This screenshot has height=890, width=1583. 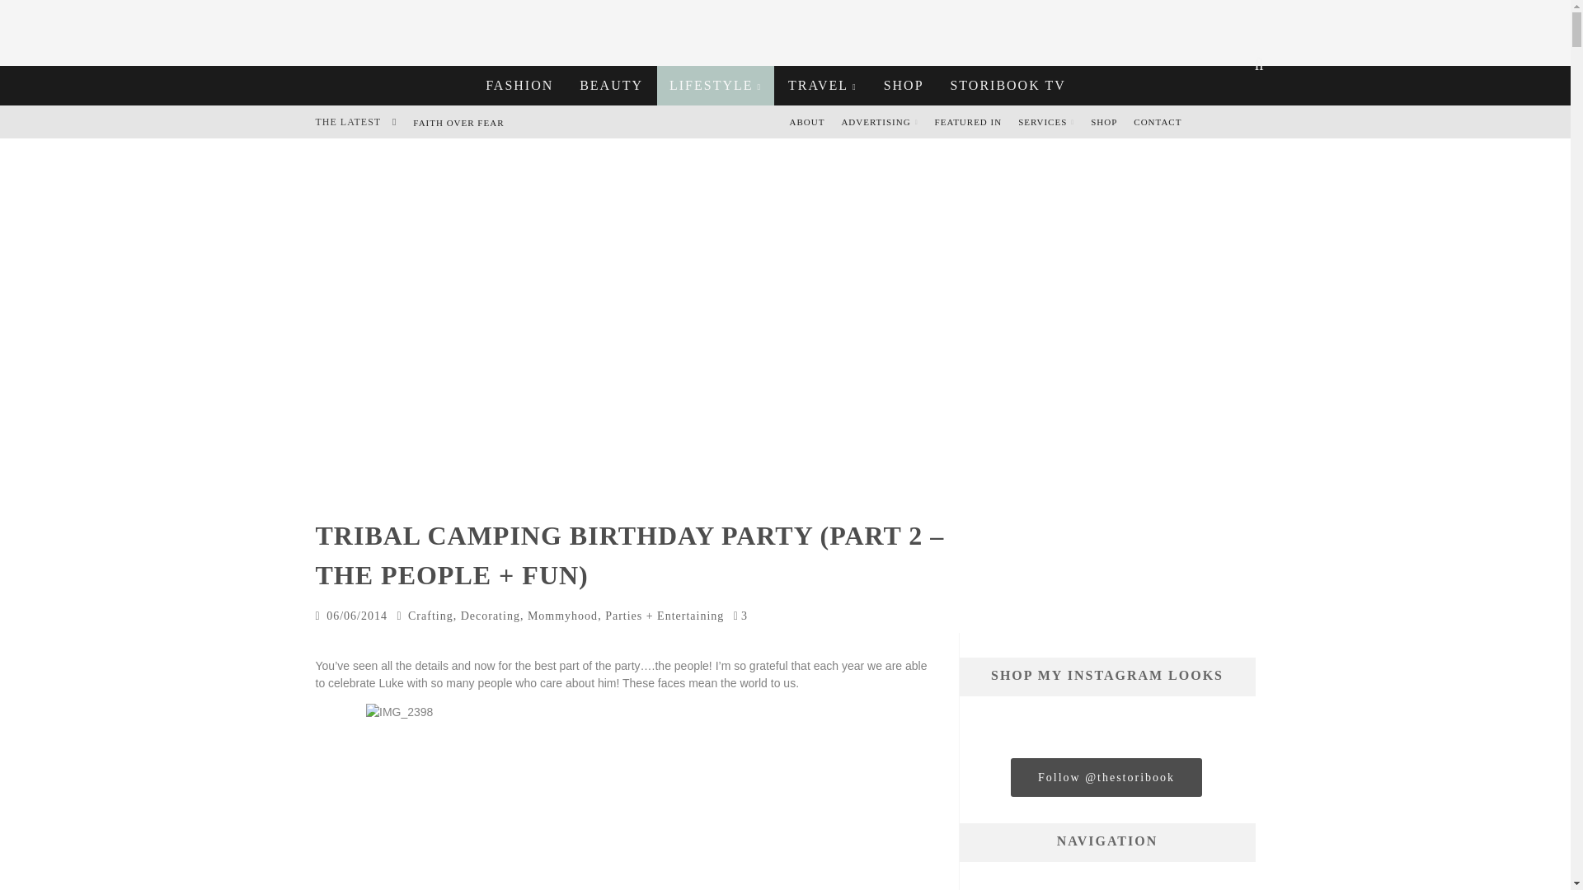 What do you see at coordinates (490, 615) in the screenshot?
I see `View all posts in Decorating` at bounding box center [490, 615].